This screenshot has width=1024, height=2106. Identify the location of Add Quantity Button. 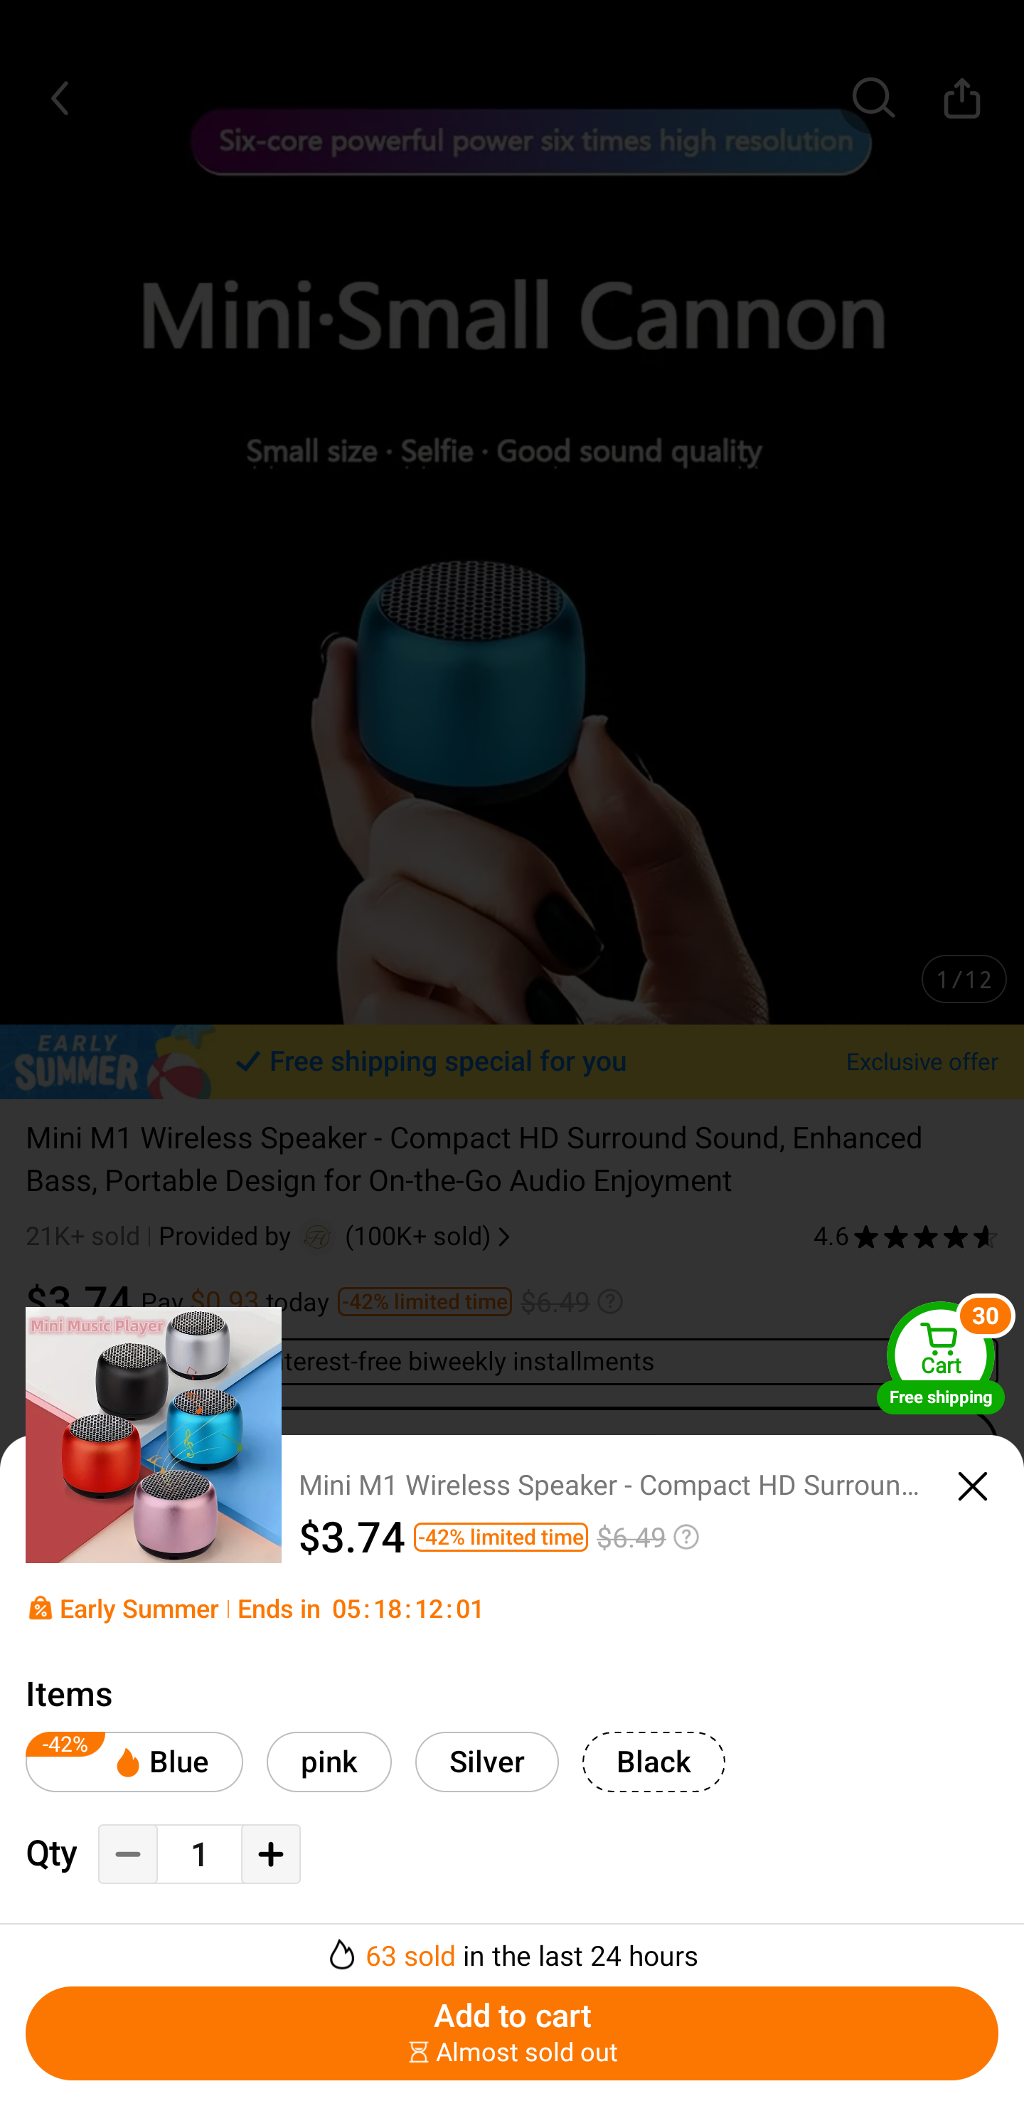
(270, 1854).